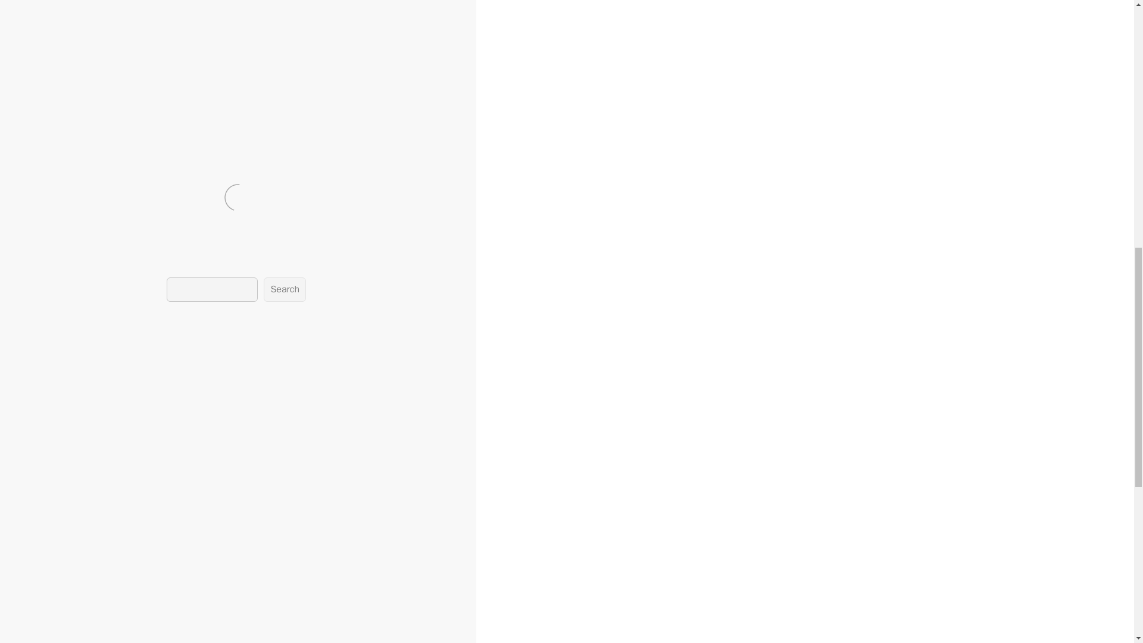  I want to click on Bandar Slot Gacor, so click(134, 40).